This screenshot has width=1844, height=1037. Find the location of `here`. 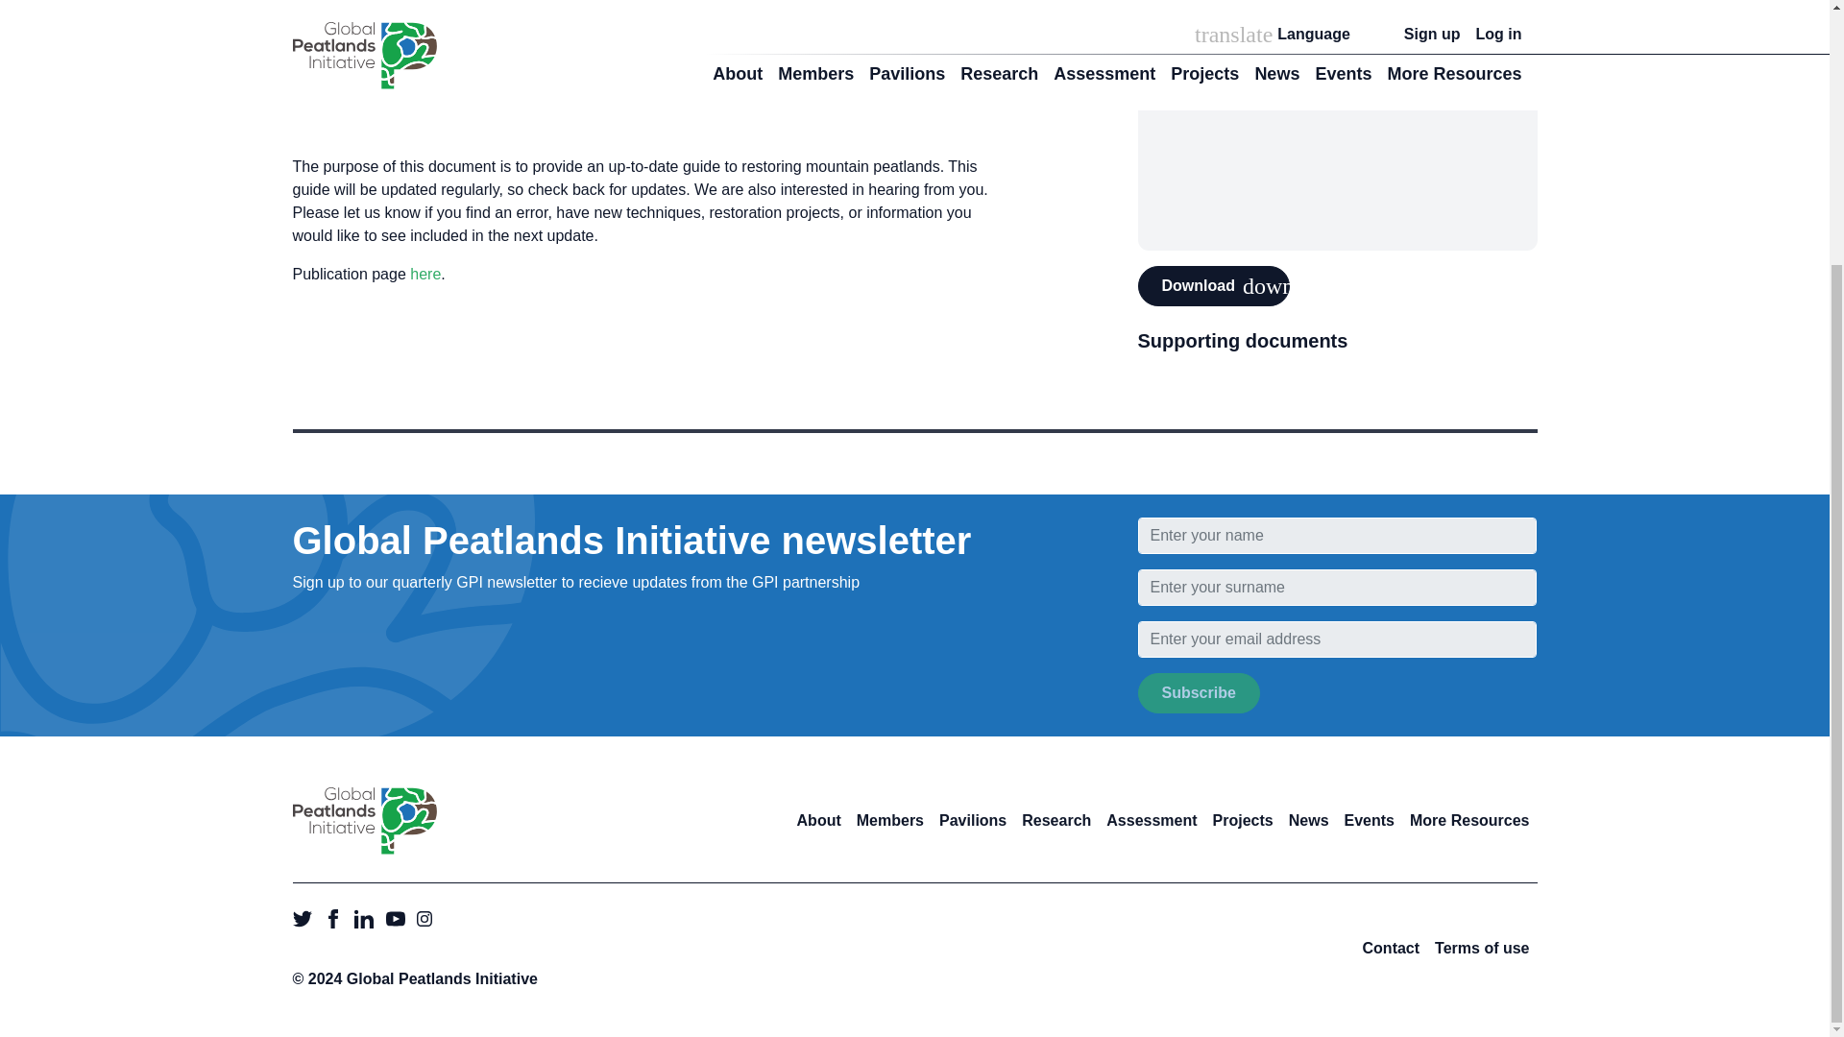

here is located at coordinates (425, 273).